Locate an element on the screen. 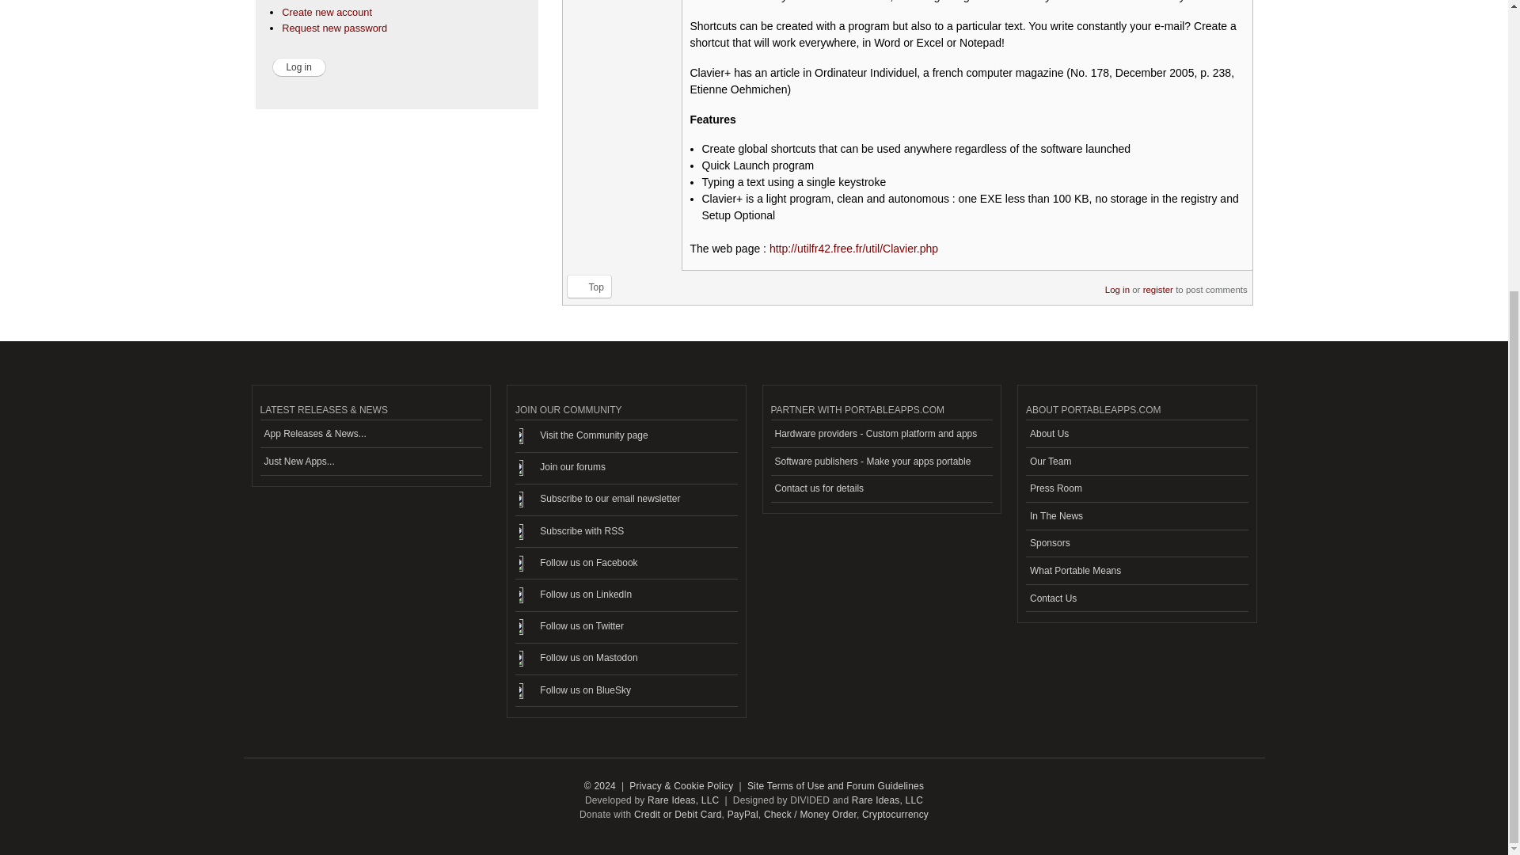 The image size is (1520, 855). Jump to top of page is located at coordinates (589, 286).